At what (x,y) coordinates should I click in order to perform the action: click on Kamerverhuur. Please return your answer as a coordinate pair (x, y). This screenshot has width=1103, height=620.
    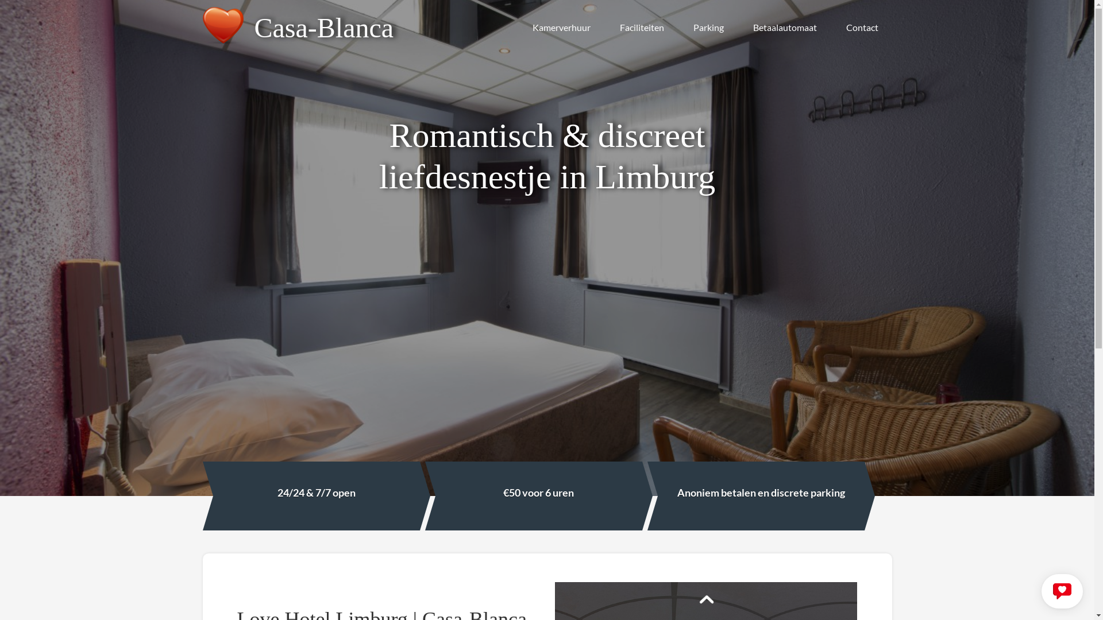
    Looking at the image, I should click on (561, 28).